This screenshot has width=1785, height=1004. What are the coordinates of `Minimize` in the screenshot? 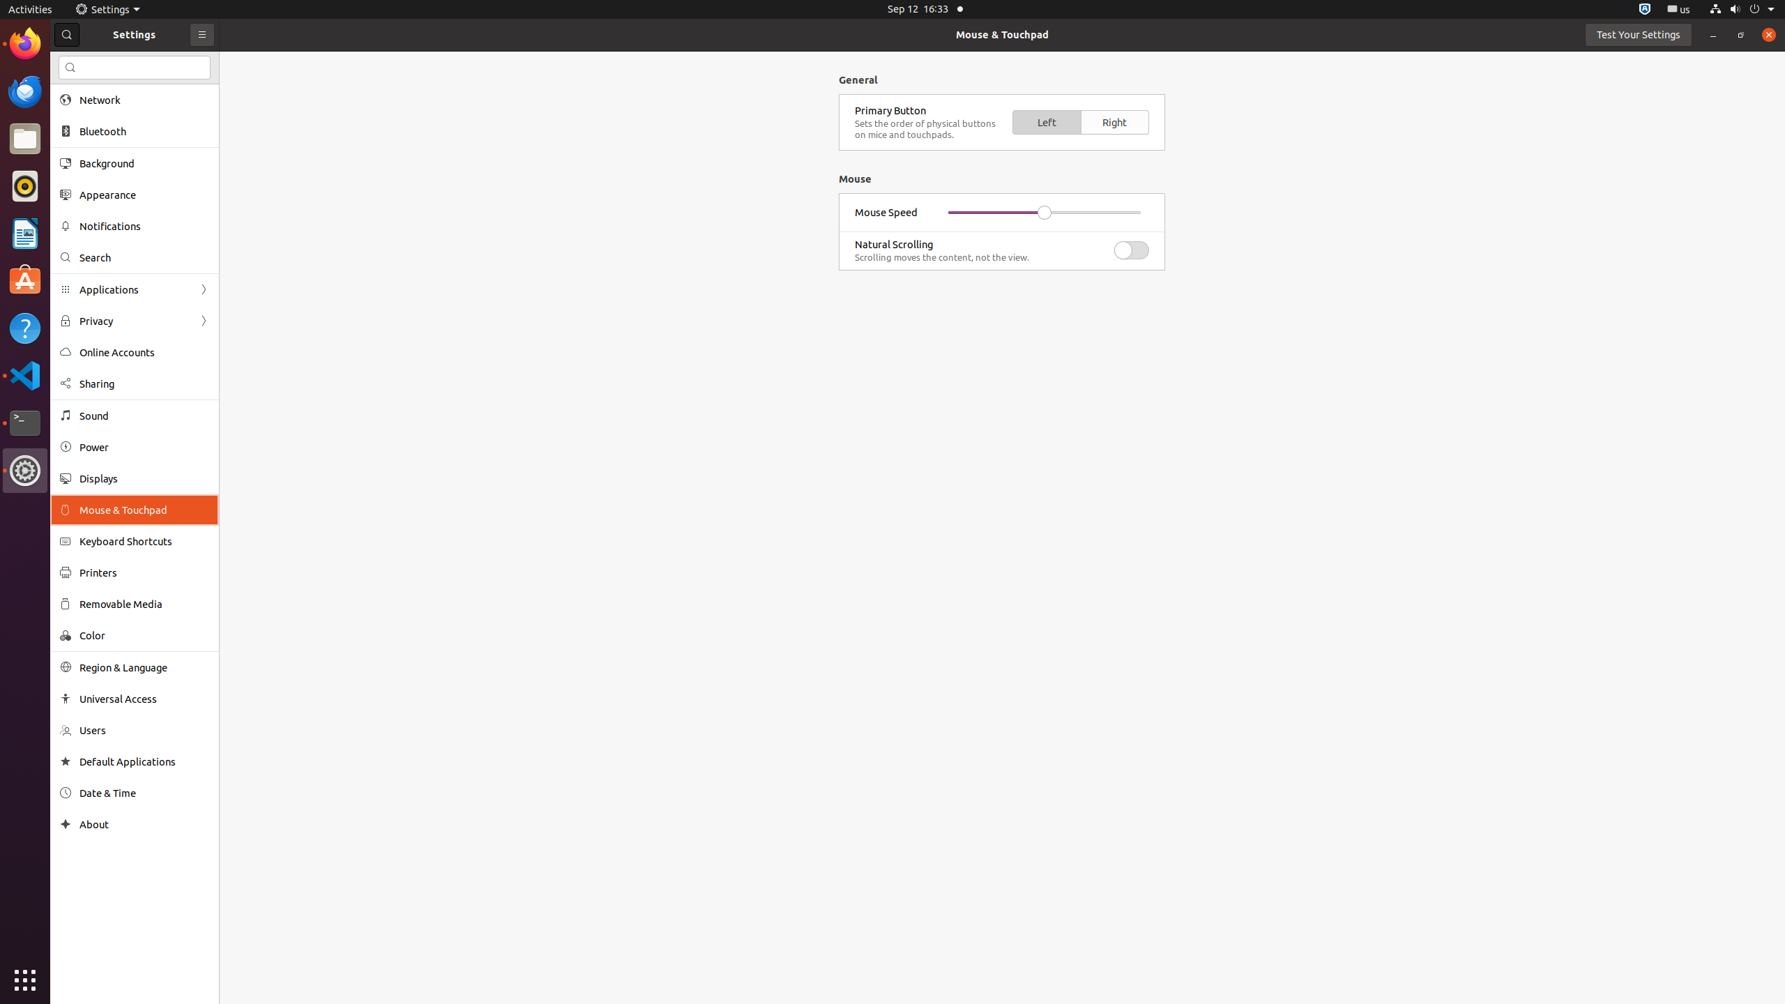 It's located at (1713, 35).